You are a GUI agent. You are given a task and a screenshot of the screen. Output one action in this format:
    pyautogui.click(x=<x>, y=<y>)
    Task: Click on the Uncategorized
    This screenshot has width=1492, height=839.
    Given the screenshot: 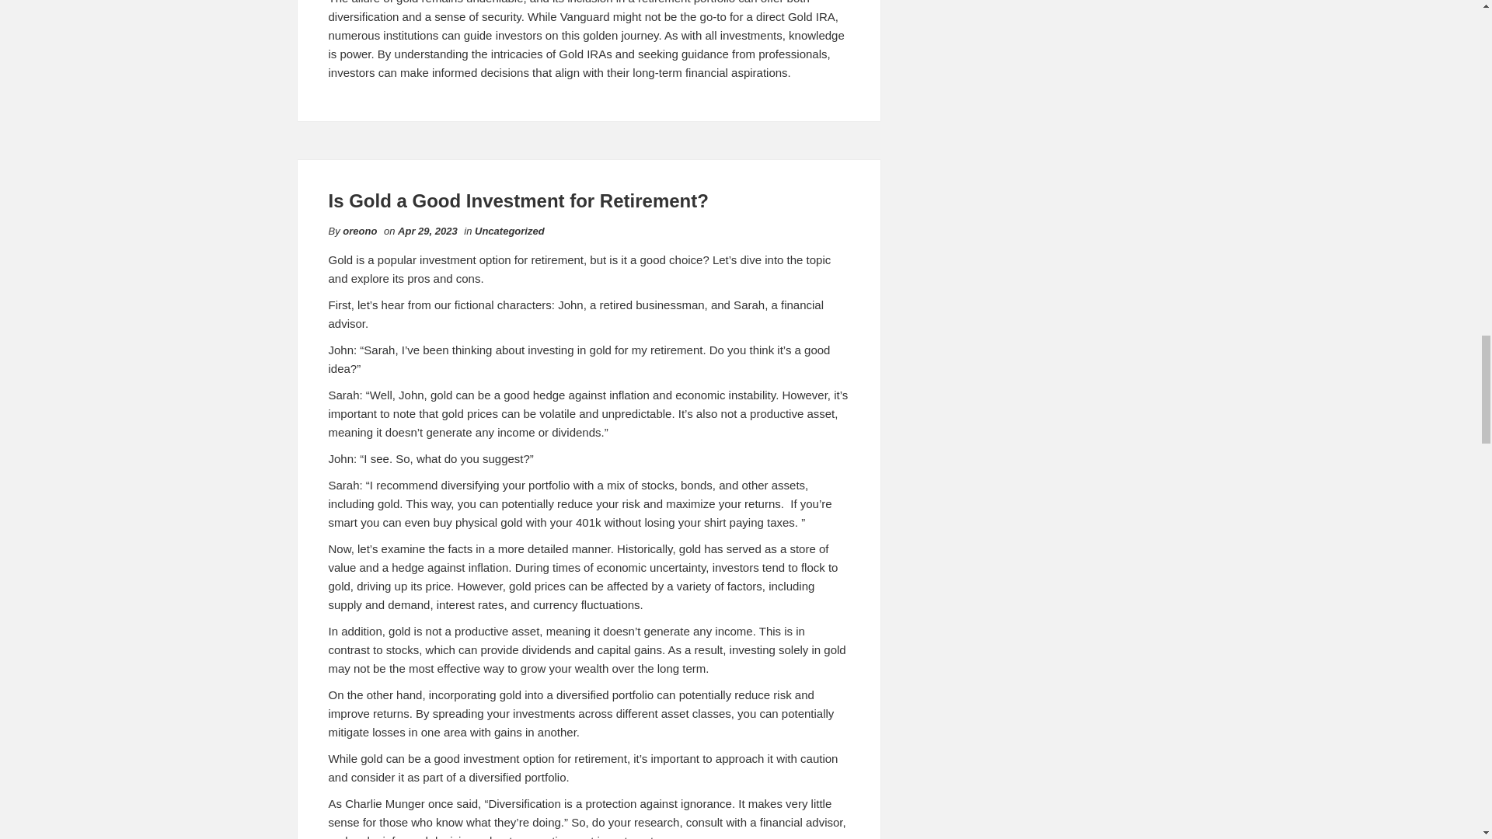 What is the action you would take?
    pyautogui.click(x=509, y=231)
    